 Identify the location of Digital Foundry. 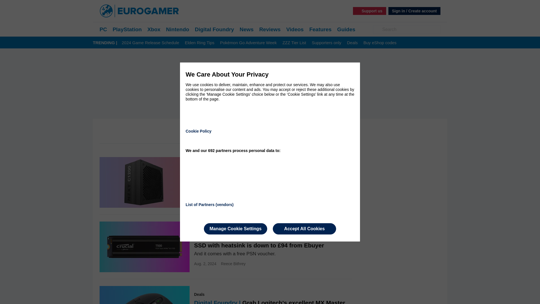
(214, 29).